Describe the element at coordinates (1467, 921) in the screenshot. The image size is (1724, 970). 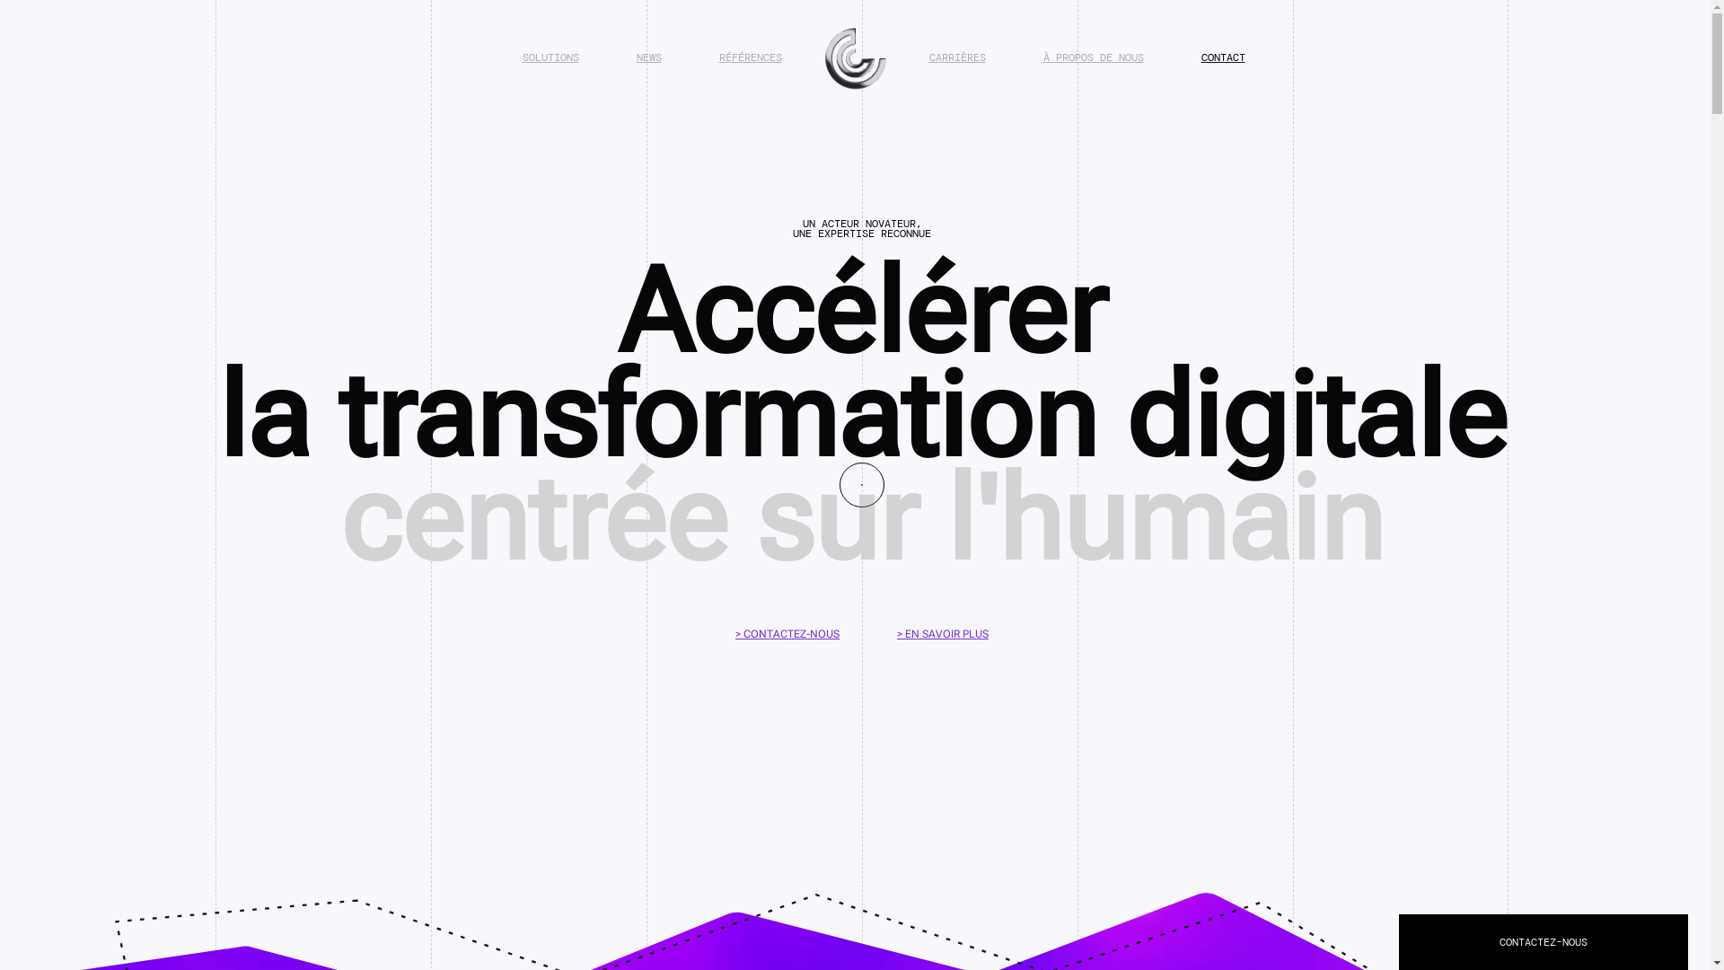
I see `TWITTER` at that location.